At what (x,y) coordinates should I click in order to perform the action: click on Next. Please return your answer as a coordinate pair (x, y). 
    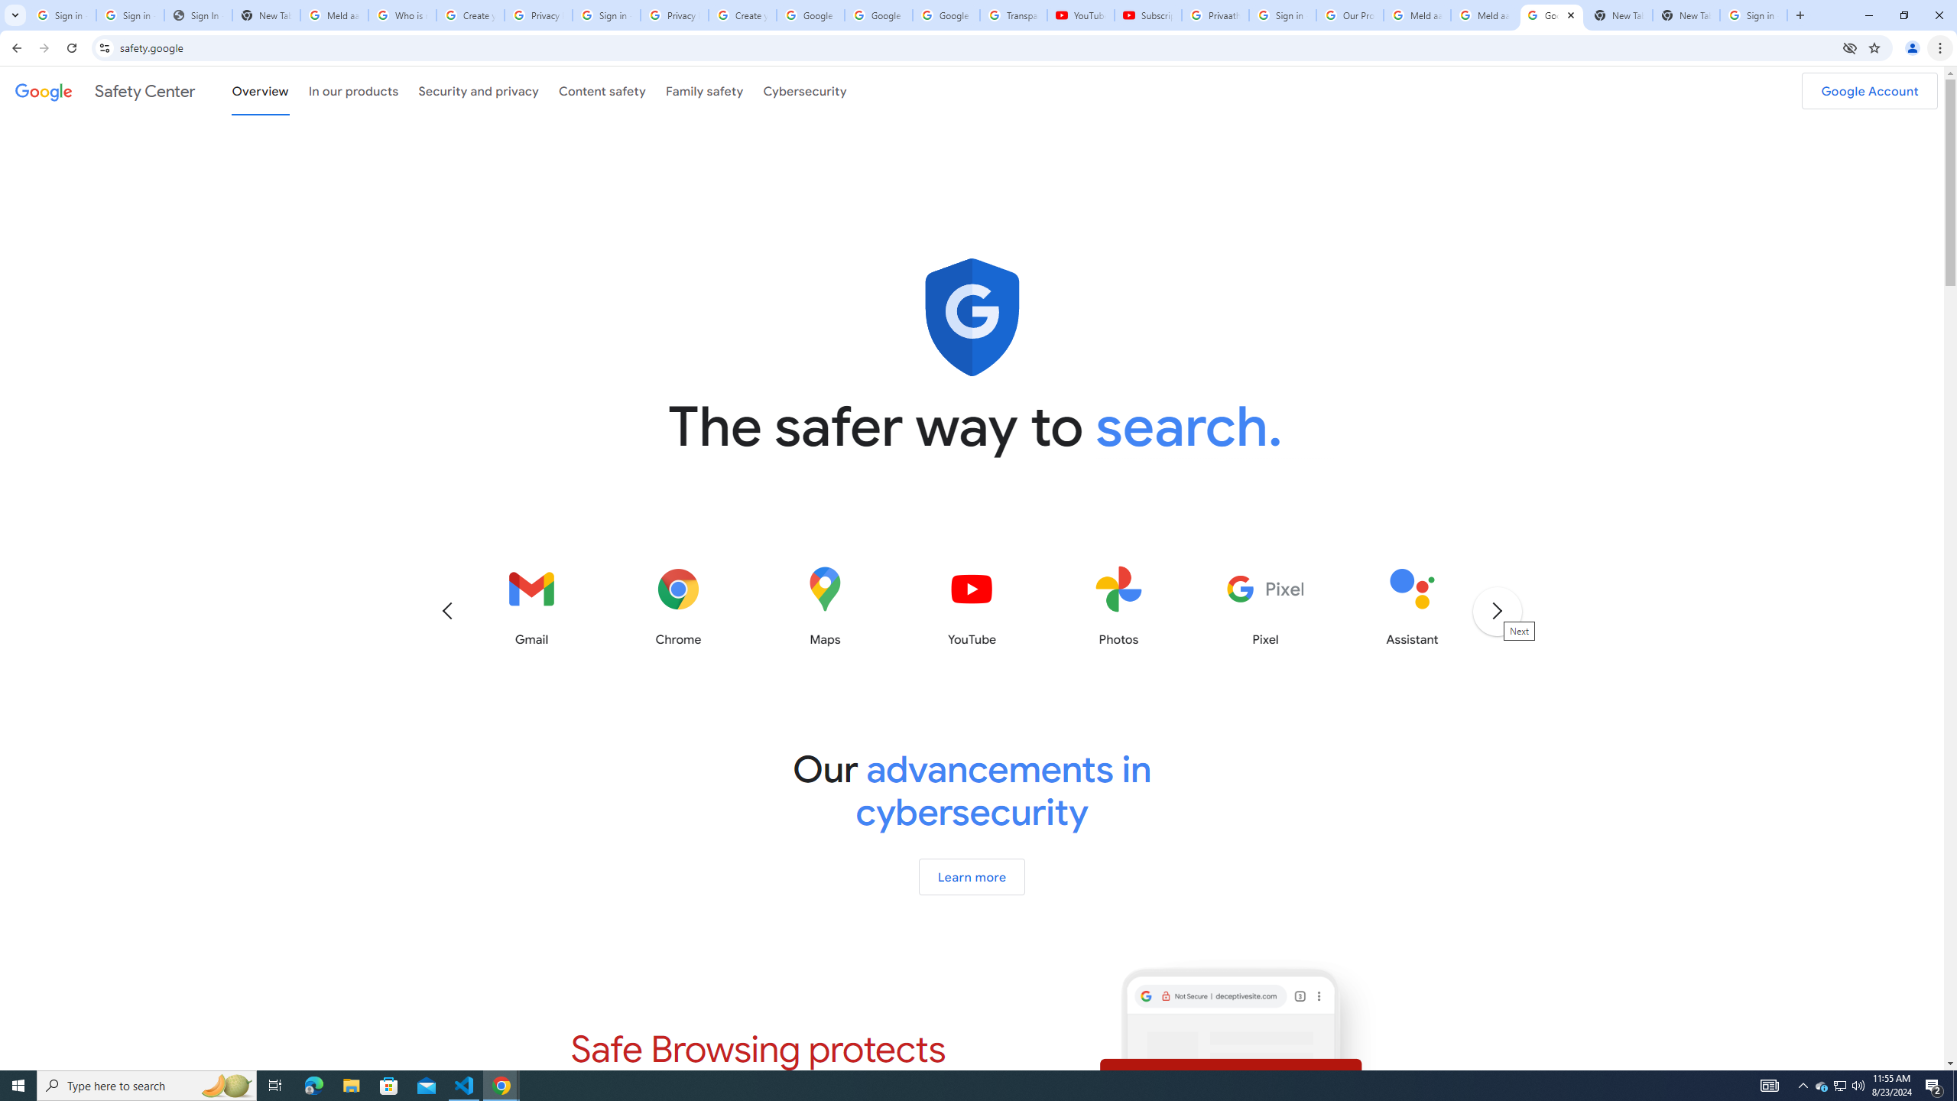
    Looking at the image, I should click on (1496, 610).